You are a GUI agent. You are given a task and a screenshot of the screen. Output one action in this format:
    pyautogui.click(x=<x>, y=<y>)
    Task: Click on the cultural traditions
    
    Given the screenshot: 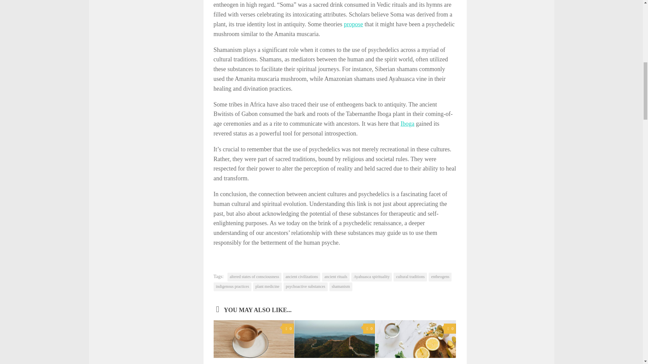 What is the action you would take?
    pyautogui.click(x=410, y=277)
    